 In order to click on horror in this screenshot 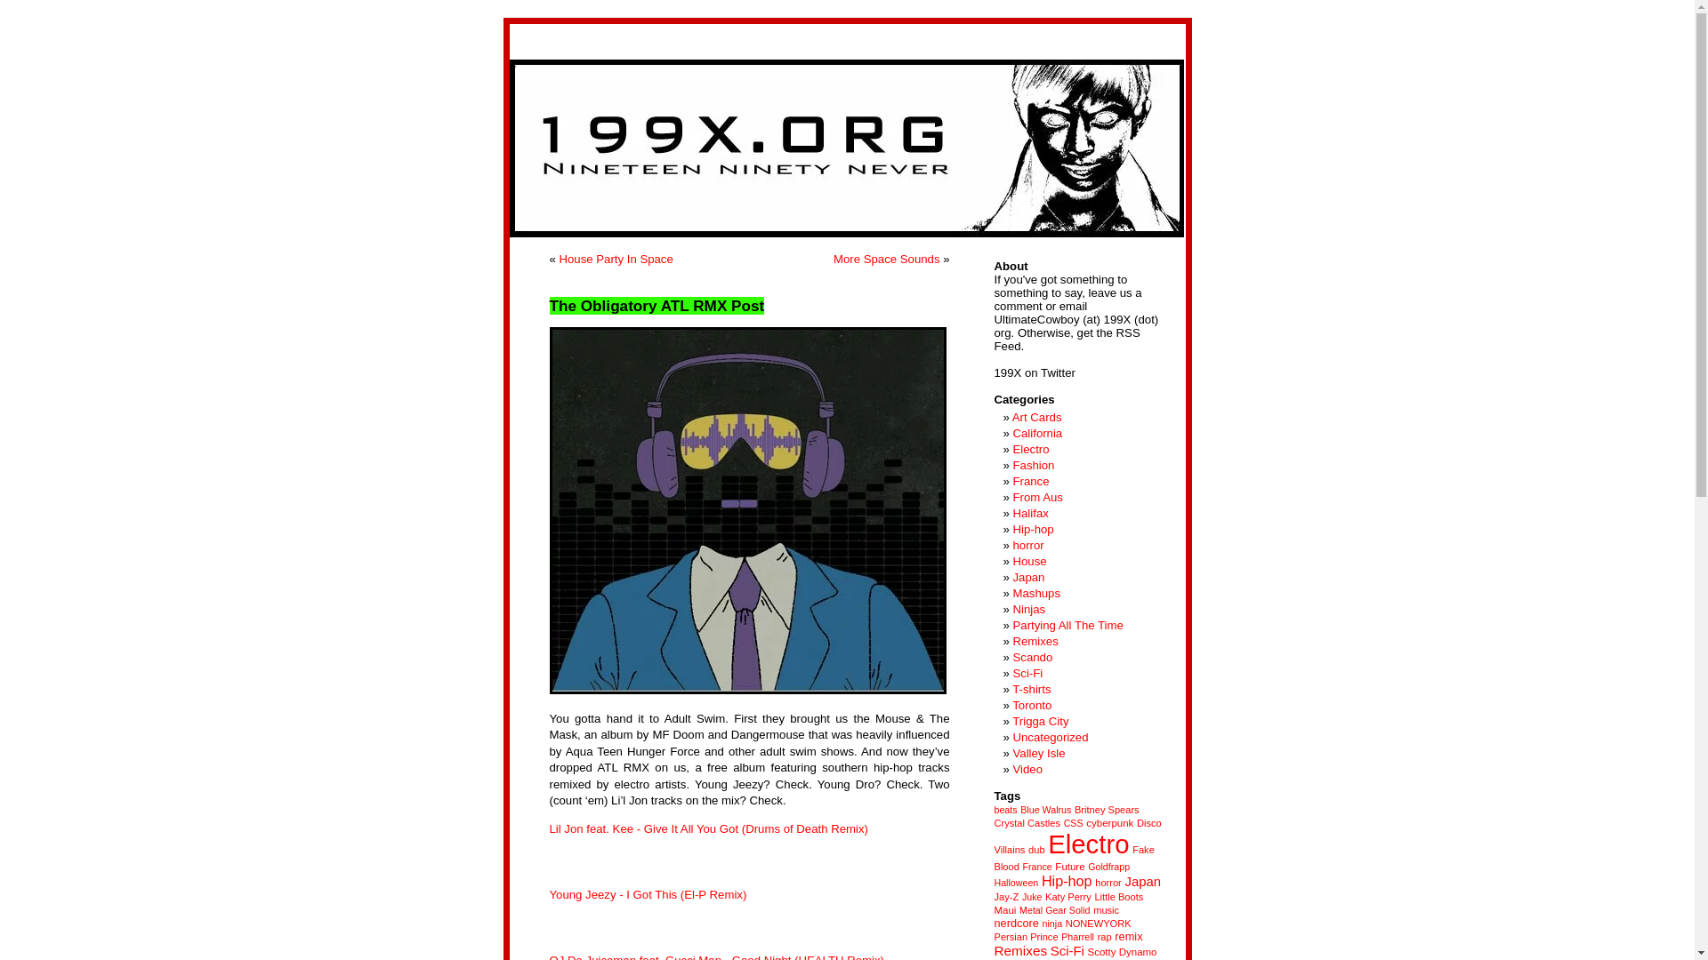, I will do `click(1028, 545)`.